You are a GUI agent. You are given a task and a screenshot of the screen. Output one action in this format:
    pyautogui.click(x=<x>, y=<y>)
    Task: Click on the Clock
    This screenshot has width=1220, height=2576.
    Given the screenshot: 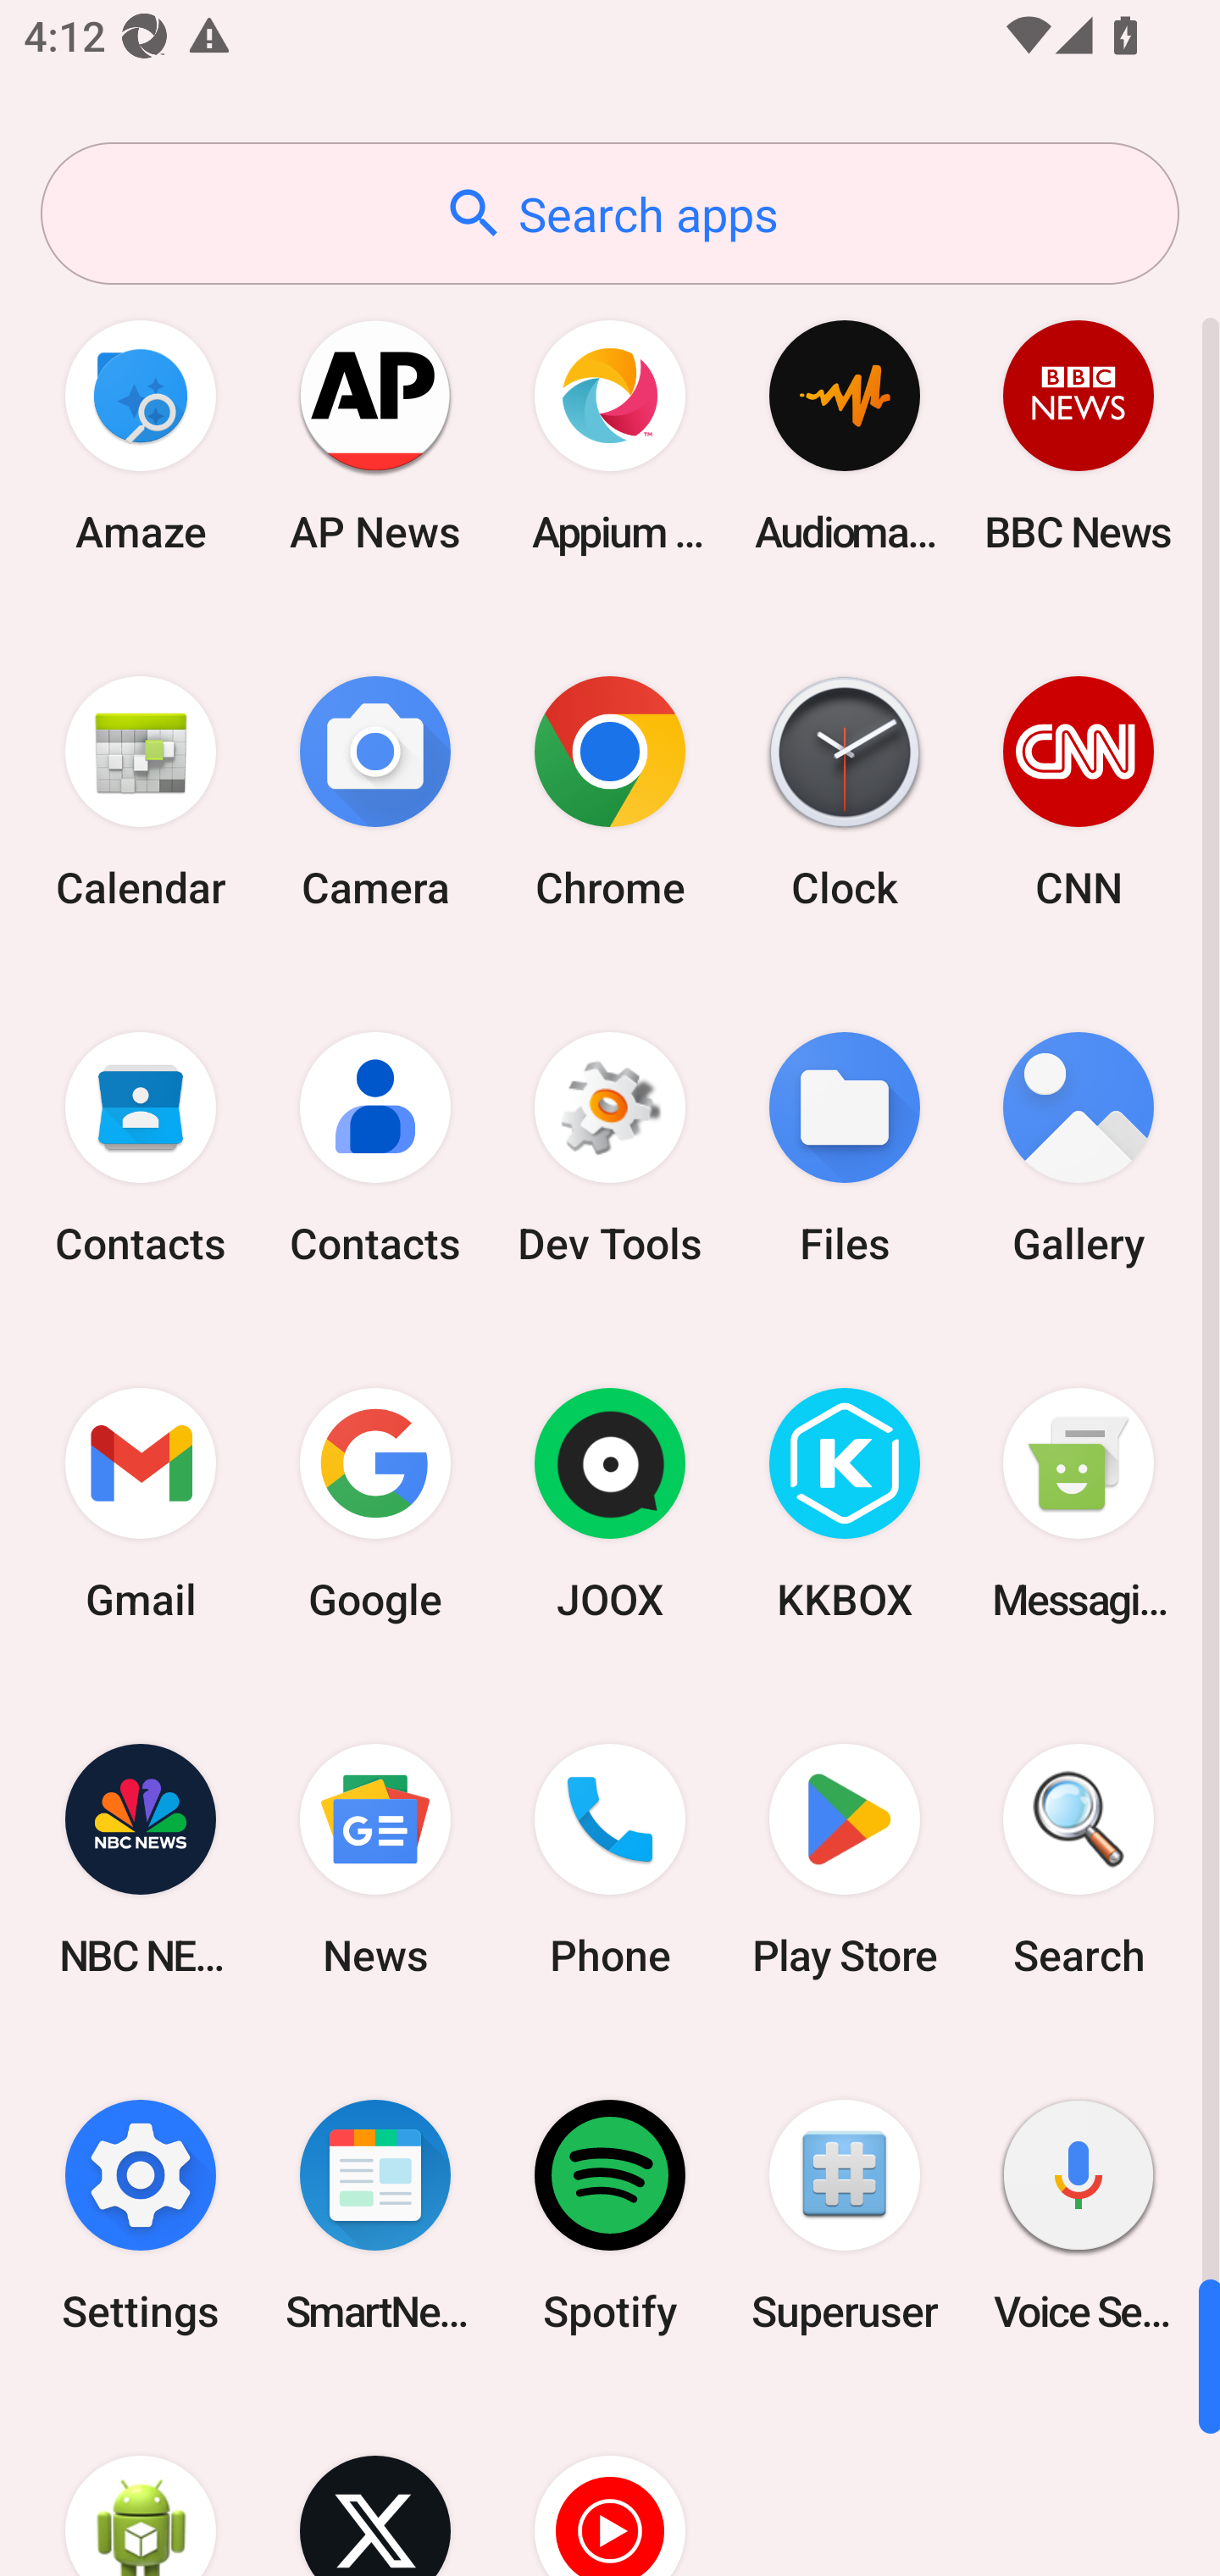 What is the action you would take?
    pyautogui.click(x=844, y=791)
    